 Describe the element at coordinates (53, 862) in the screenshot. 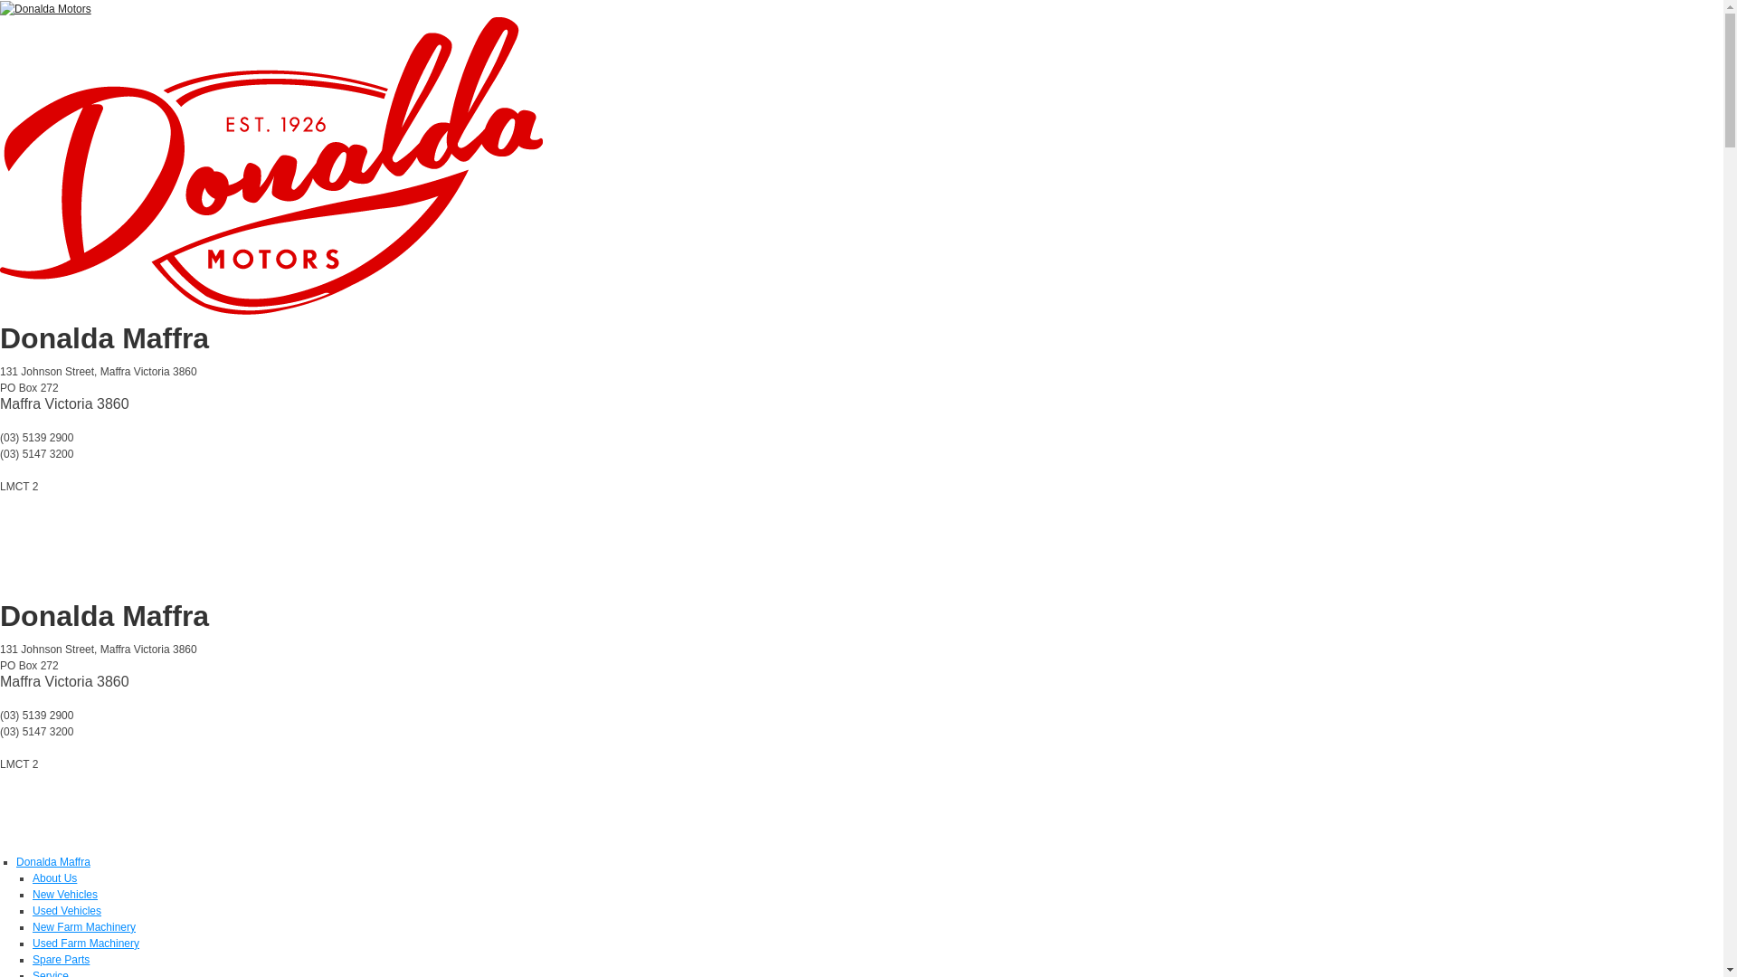

I see `Donalda Maffra` at that location.